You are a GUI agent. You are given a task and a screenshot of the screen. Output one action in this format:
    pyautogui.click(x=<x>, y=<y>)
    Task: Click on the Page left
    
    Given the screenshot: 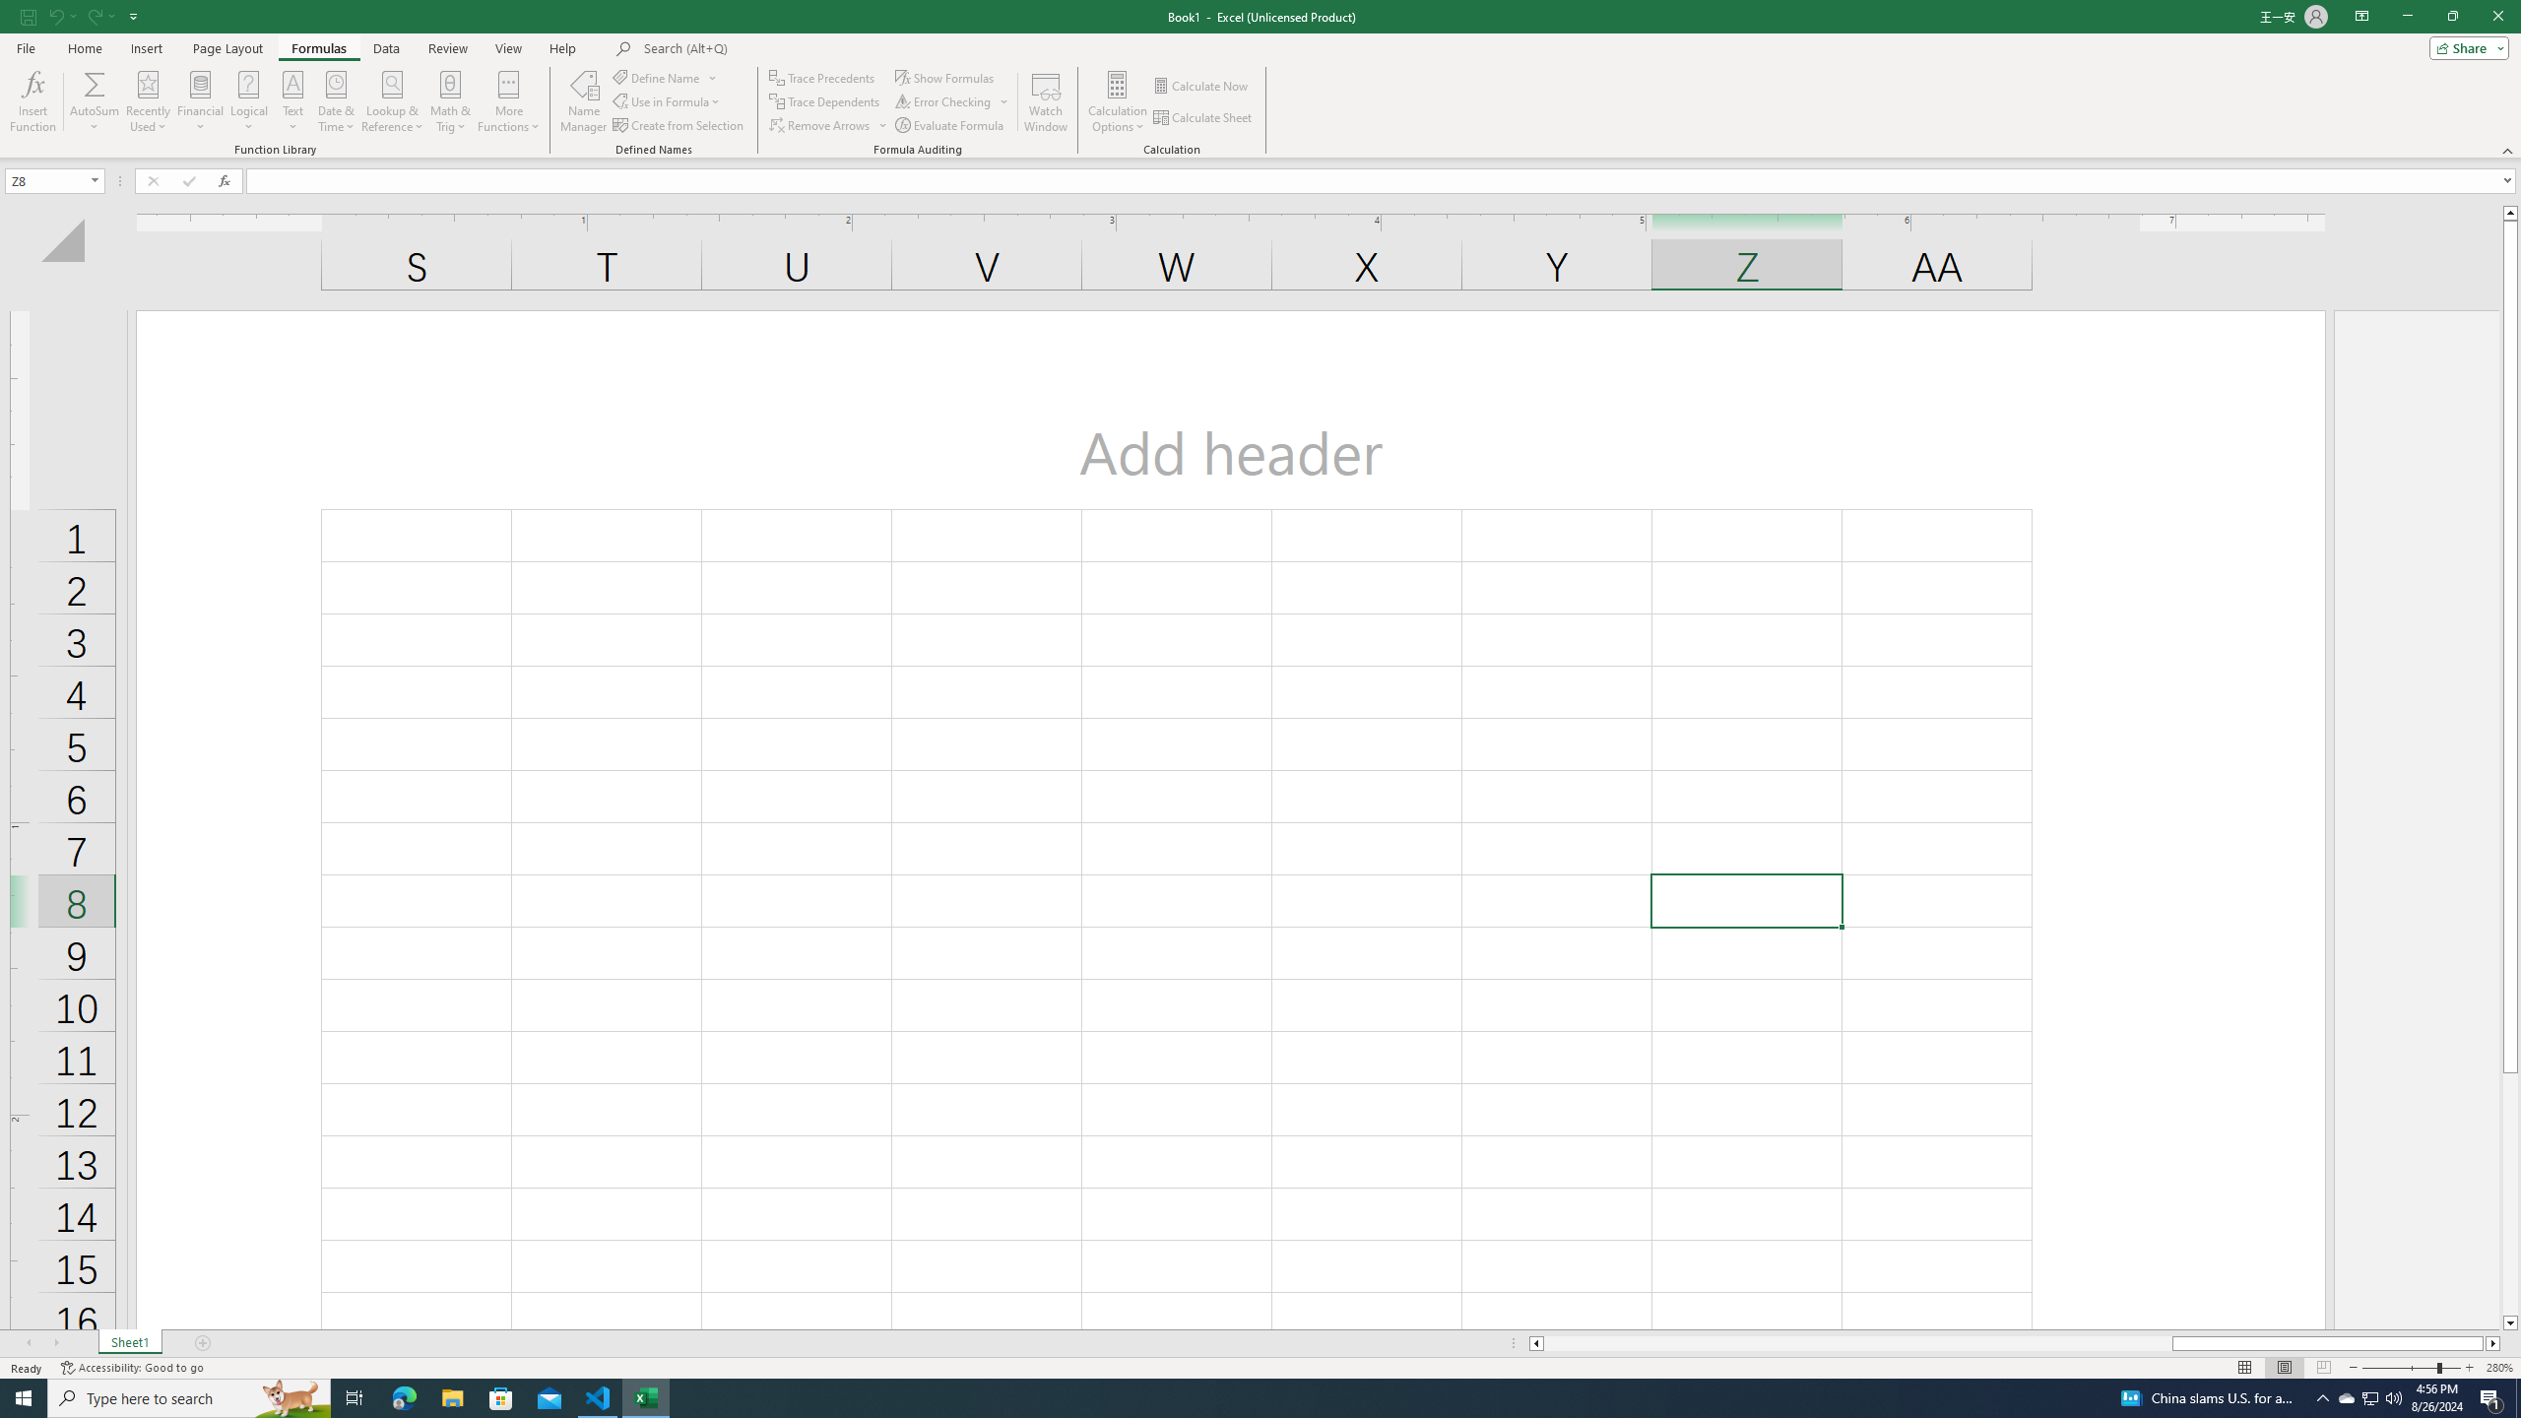 What is the action you would take?
    pyautogui.click(x=1857, y=1343)
    